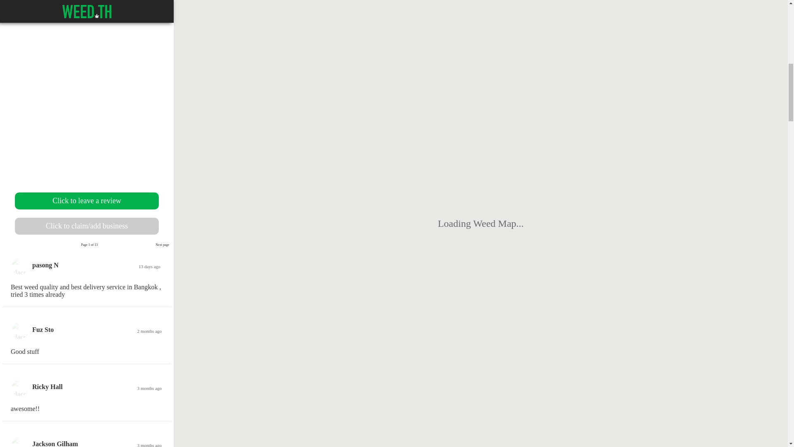 This screenshot has height=447, width=794. What do you see at coordinates (55, 444) in the screenshot?
I see `Jackson Gilham` at bounding box center [55, 444].